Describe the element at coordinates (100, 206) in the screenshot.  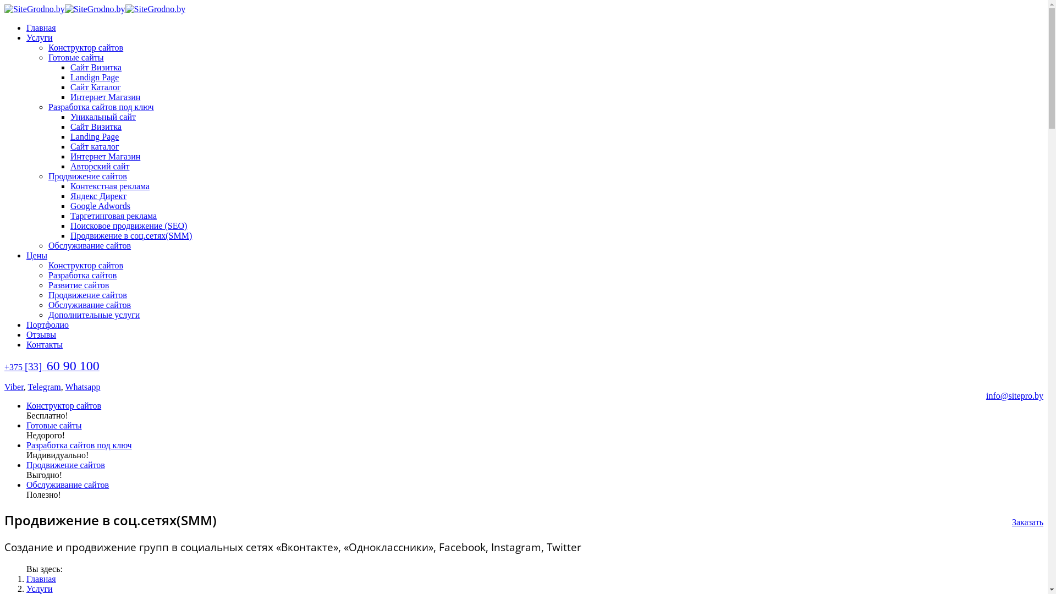
I see `Google Adwords` at that location.